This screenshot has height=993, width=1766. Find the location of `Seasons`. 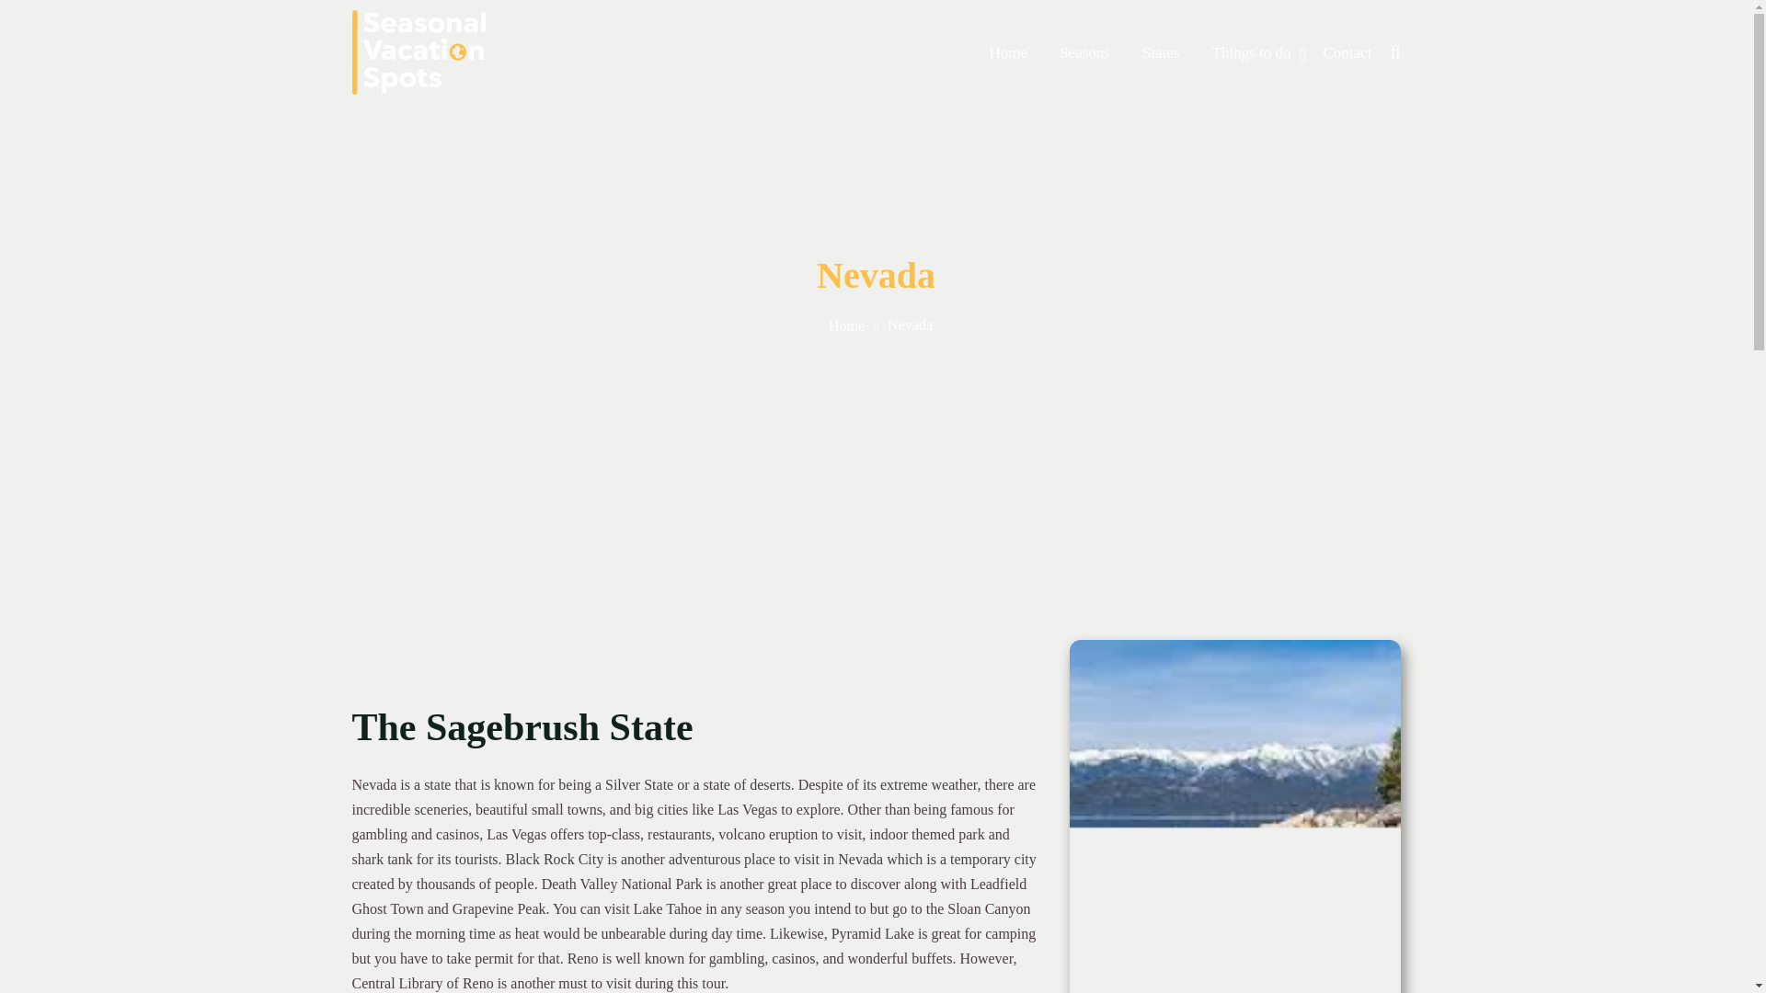

Seasons is located at coordinates (1085, 53).